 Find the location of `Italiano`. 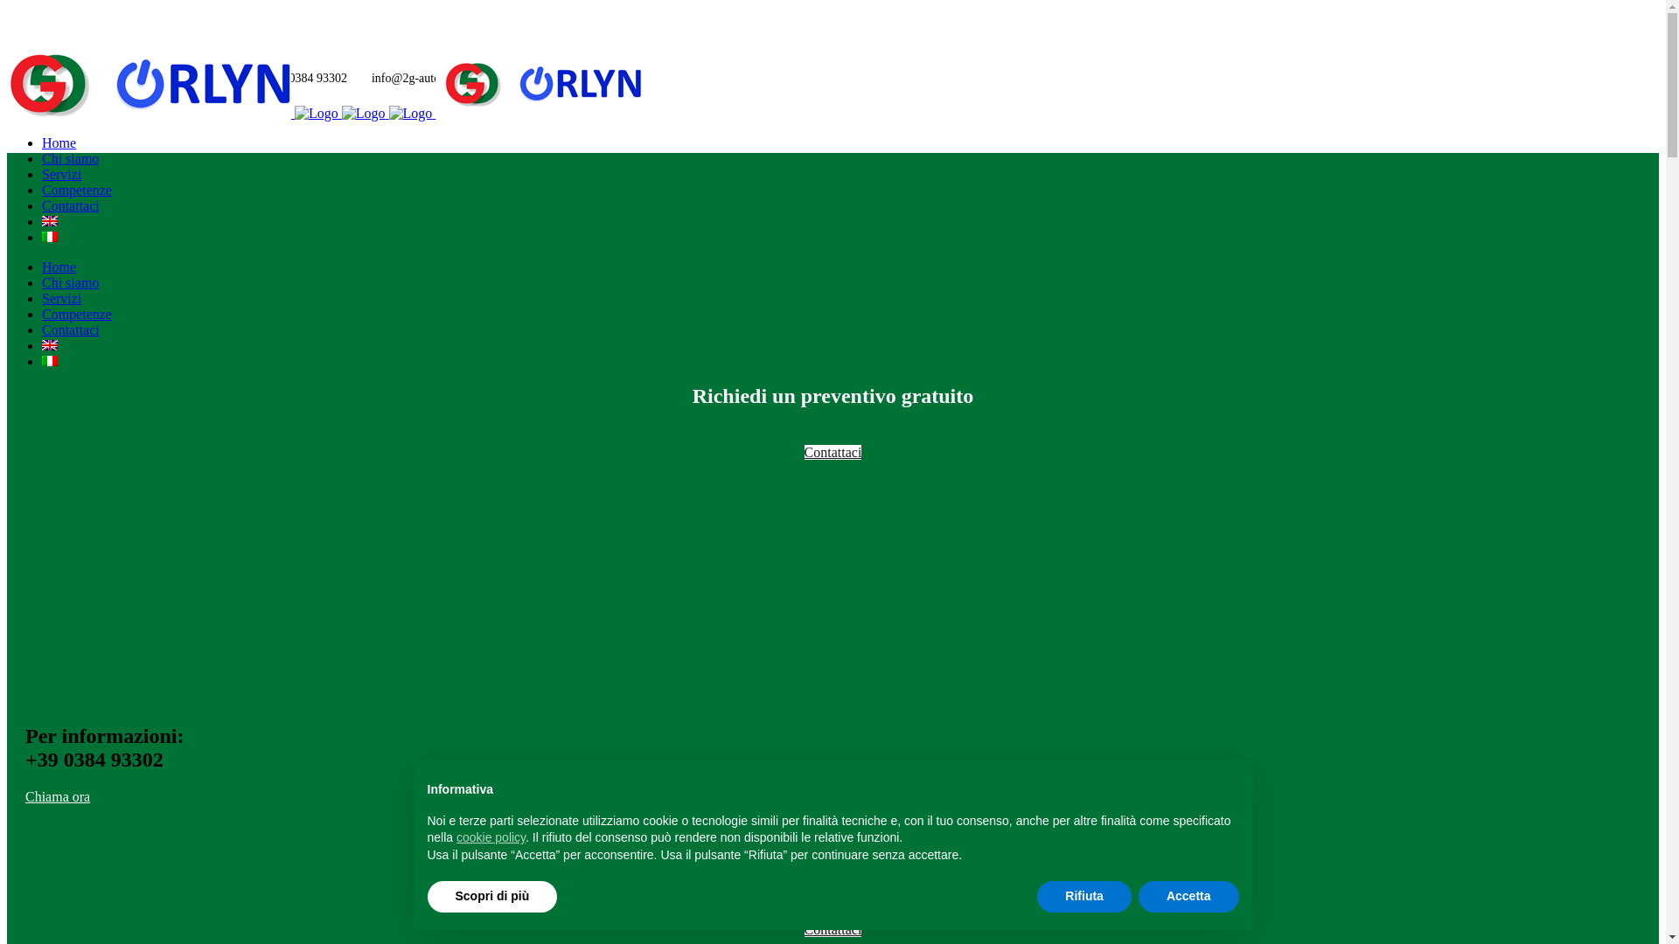

Italiano is located at coordinates (50, 237).